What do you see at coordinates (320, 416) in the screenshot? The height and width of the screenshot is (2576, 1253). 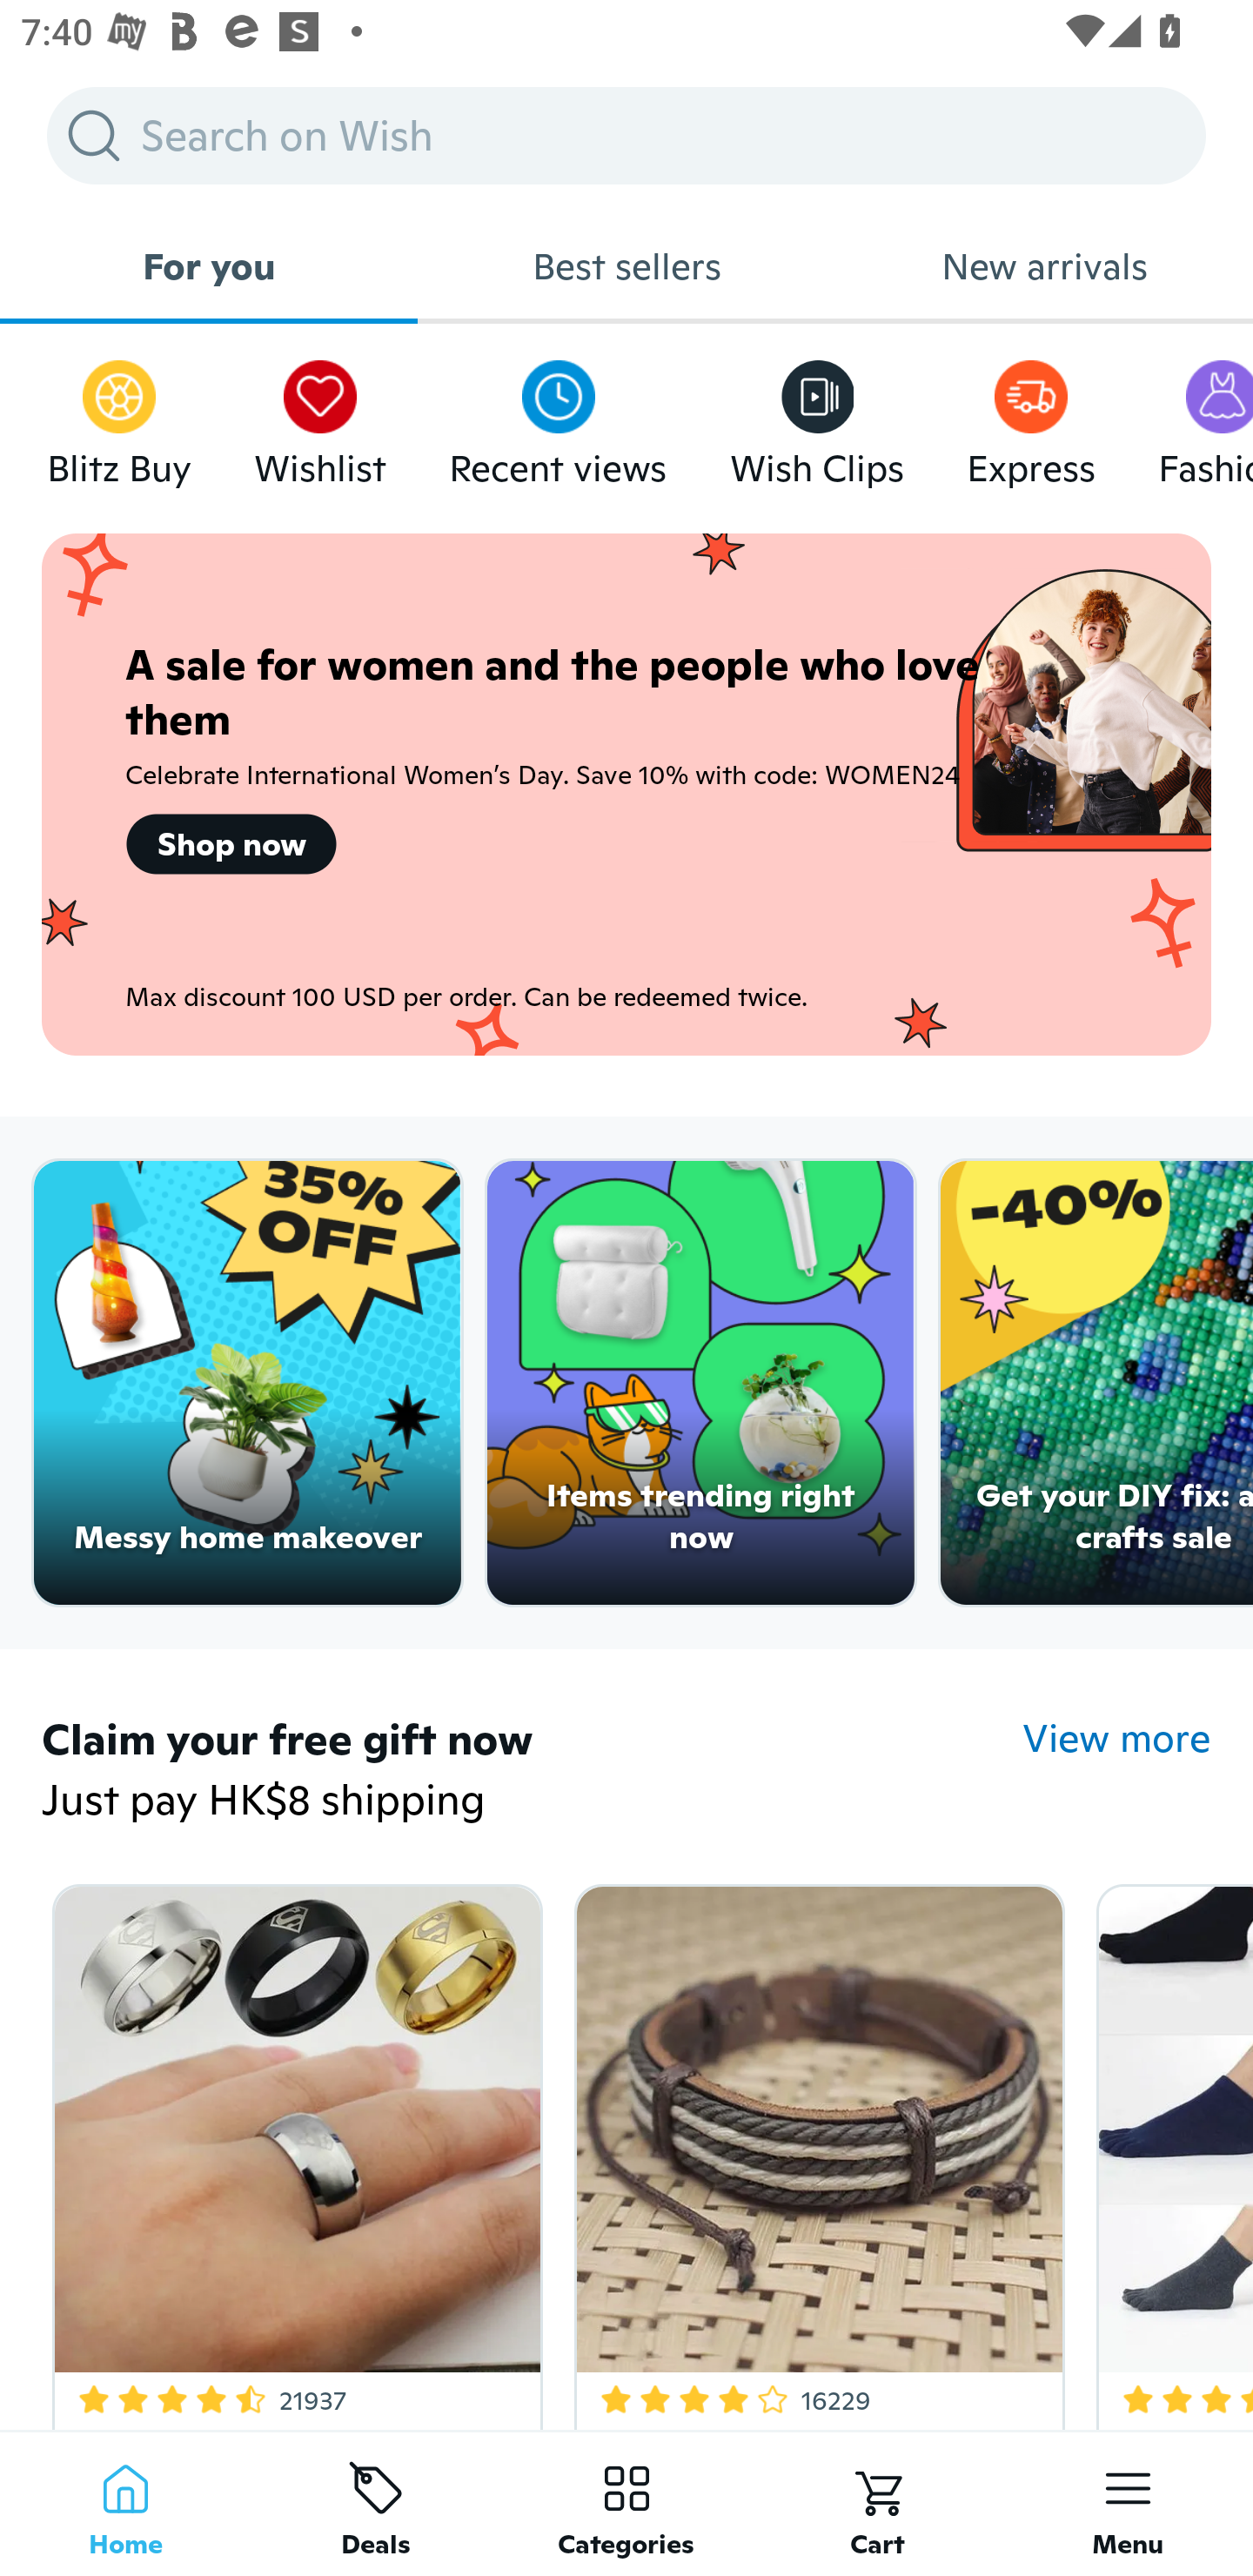 I see `Wishlist` at bounding box center [320, 416].